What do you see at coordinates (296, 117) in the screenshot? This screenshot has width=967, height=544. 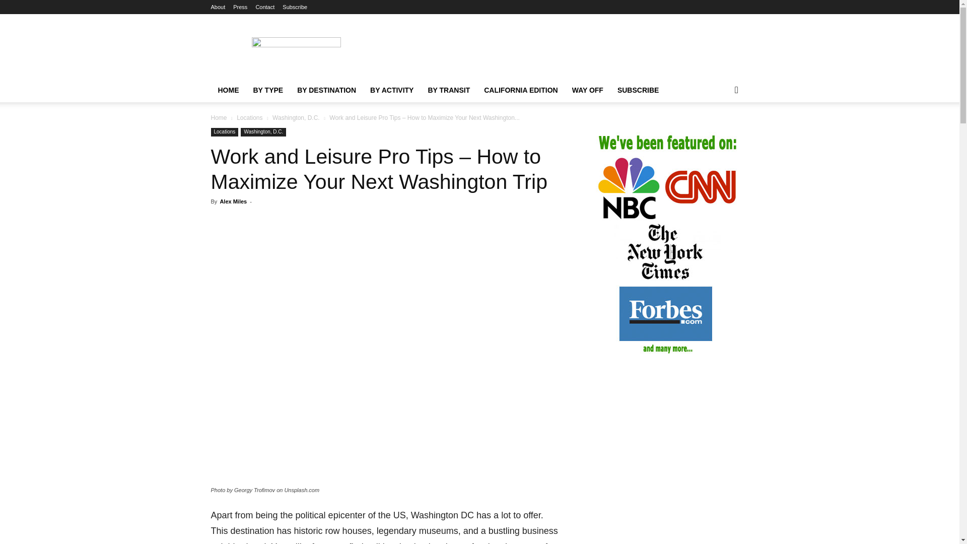 I see `View all posts in Washington, D.C.` at bounding box center [296, 117].